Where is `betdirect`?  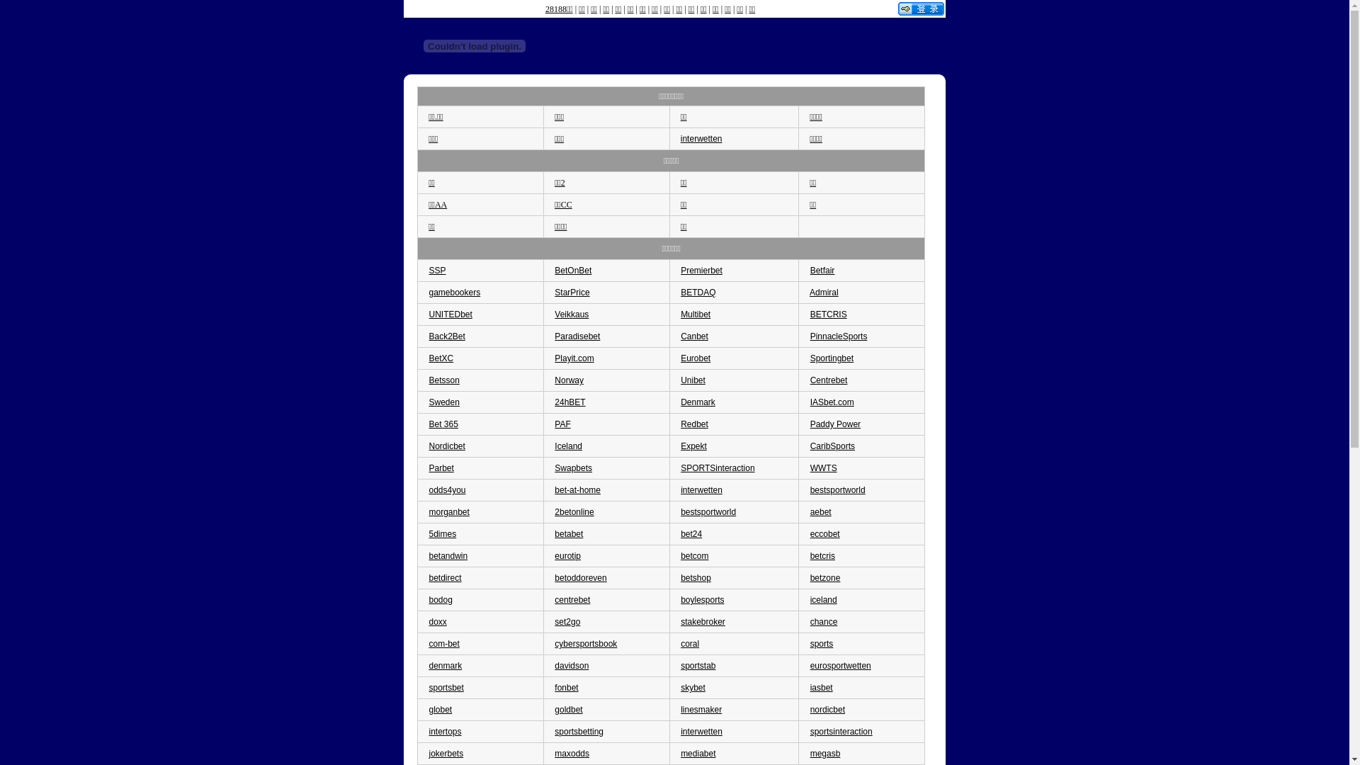
betdirect is located at coordinates (445, 578).